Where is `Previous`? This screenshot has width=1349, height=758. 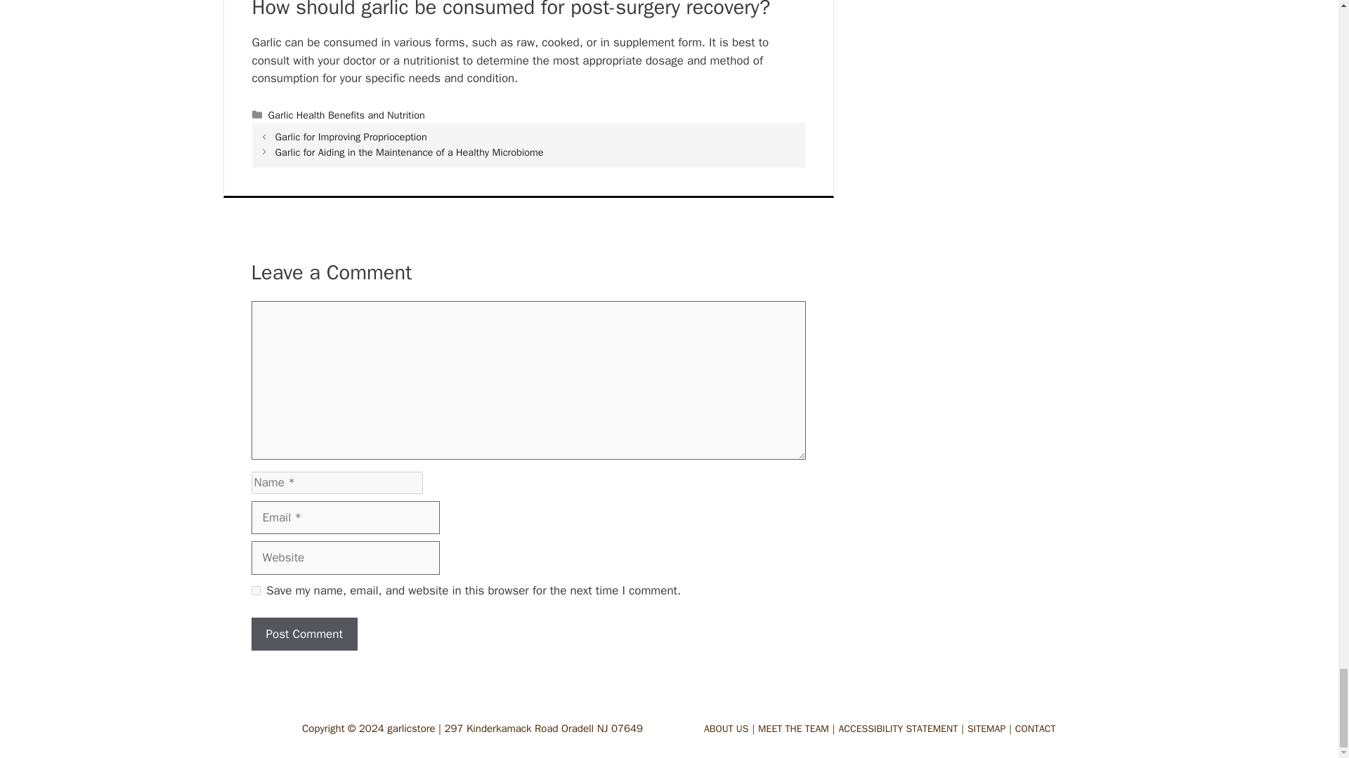
Previous is located at coordinates (351, 136).